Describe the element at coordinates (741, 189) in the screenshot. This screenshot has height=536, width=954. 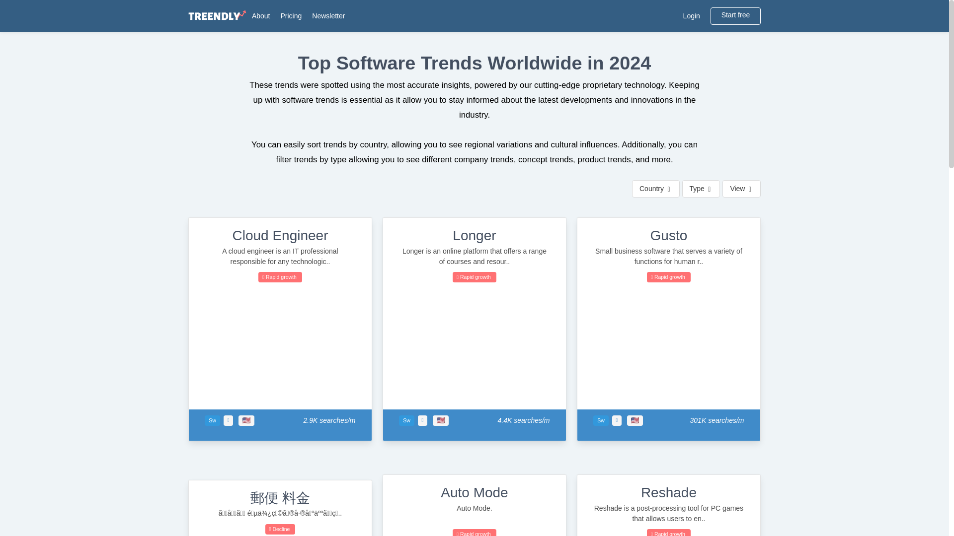
I see `View` at that location.